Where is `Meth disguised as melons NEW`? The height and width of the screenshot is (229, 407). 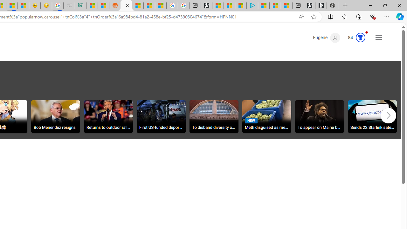
Meth disguised as melons NEW is located at coordinates (266, 116).